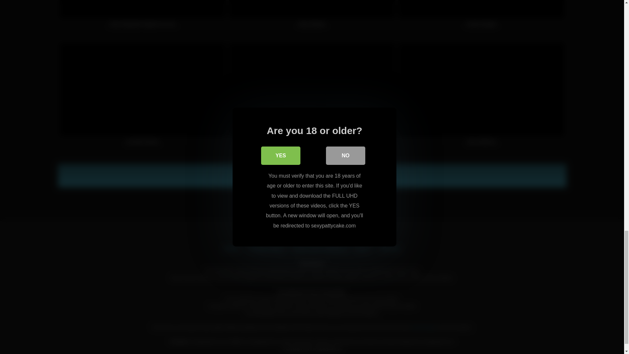 This screenshot has height=354, width=629. I want to click on Home, so click(231, 248).